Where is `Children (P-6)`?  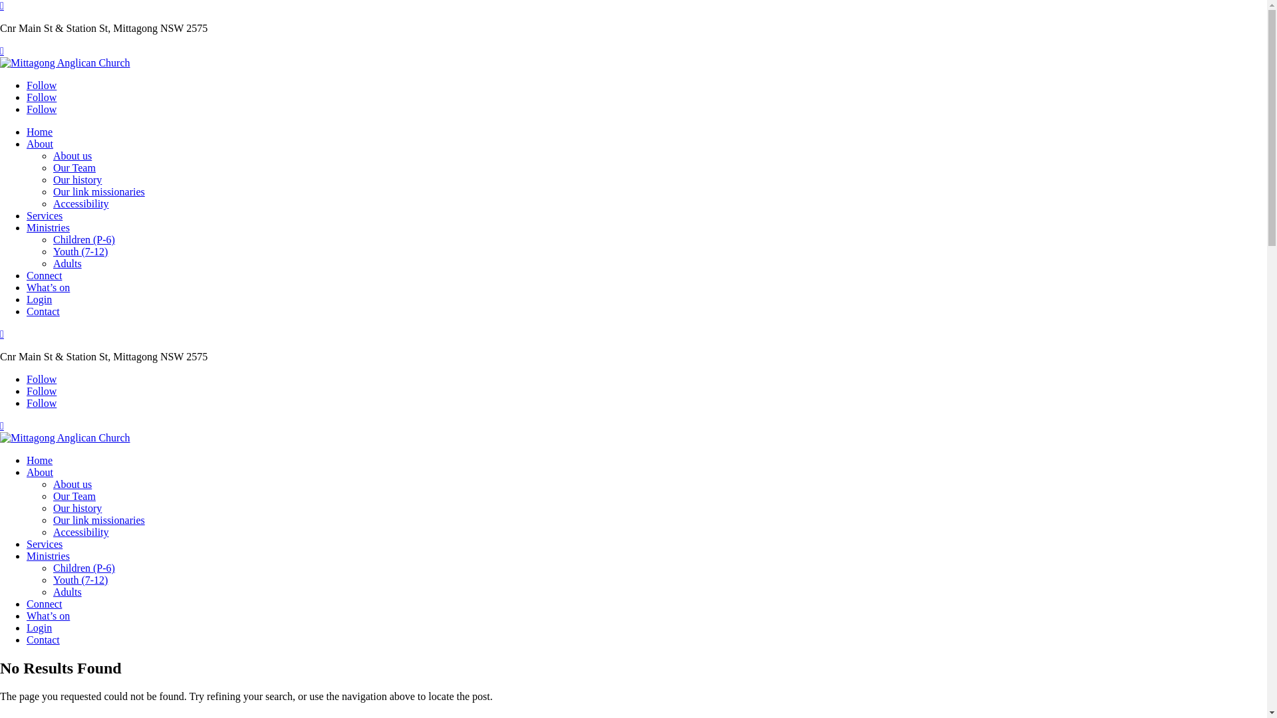 Children (P-6) is located at coordinates (84, 568).